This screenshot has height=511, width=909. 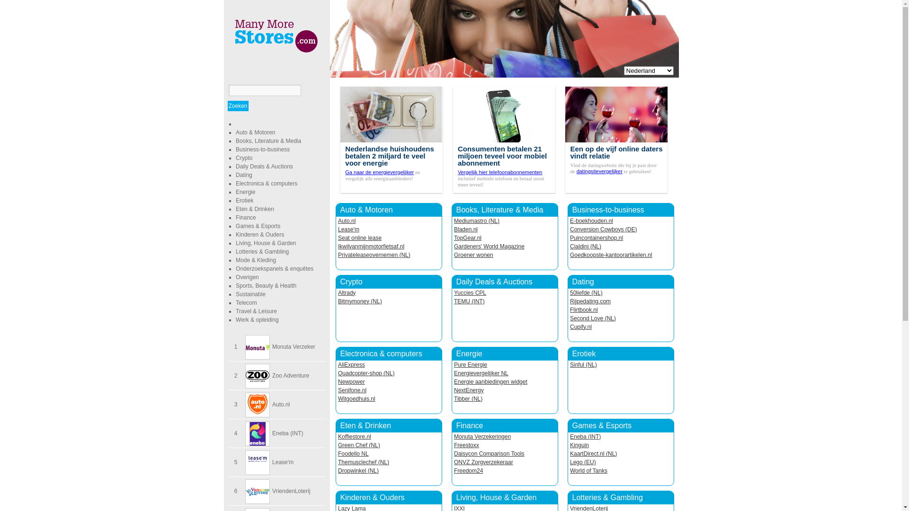 What do you see at coordinates (255, 209) in the screenshot?
I see `Eten & Drinken` at bounding box center [255, 209].